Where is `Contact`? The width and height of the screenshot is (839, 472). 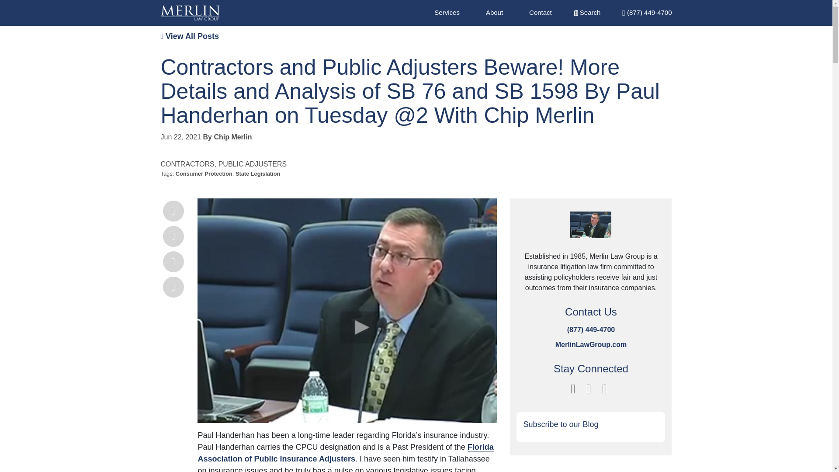 Contact is located at coordinates (541, 12).